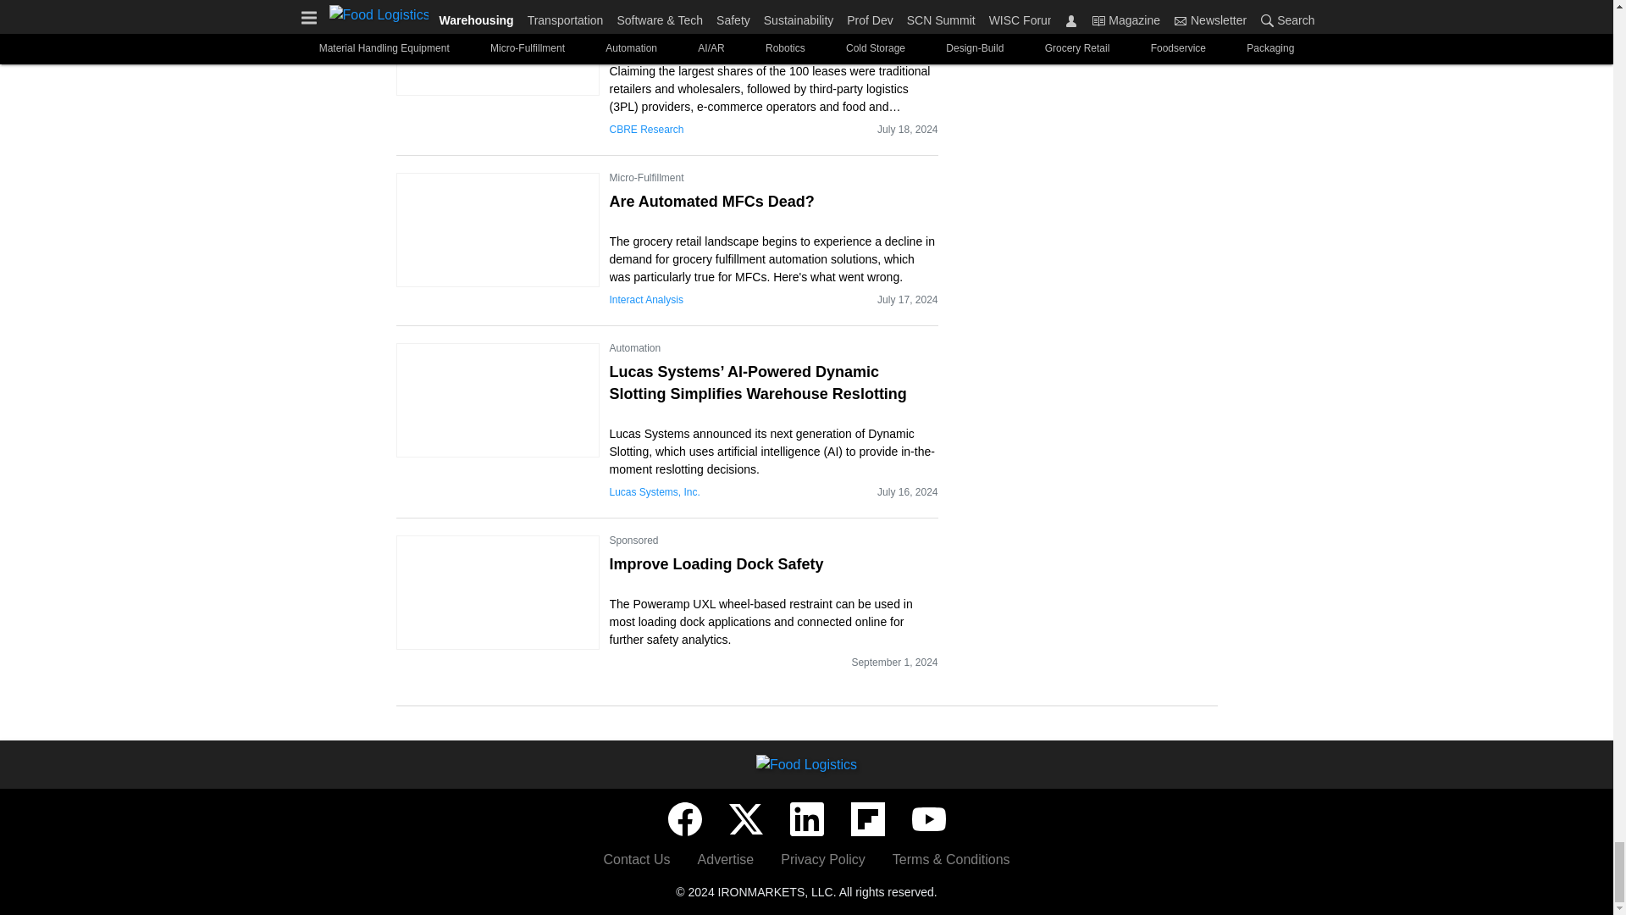 The image size is (1626, 915). What do you see at coordinates (805, 819) in the screenshot?
I see `LinkedIn icon` at bounding box center [805, 819].